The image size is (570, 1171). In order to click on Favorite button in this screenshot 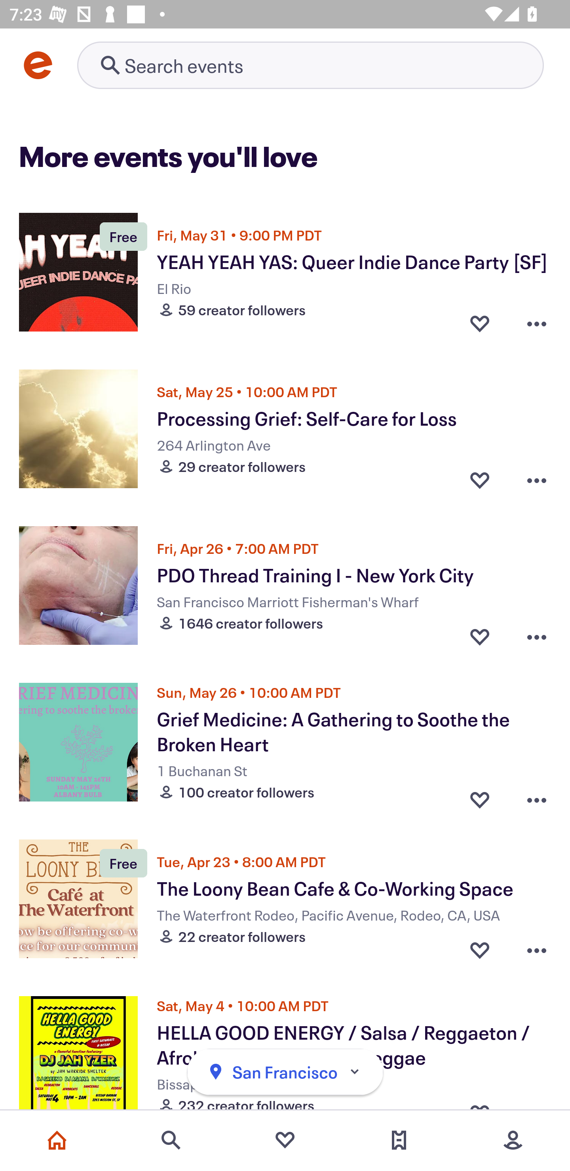, I will do `click(480, 479)`.